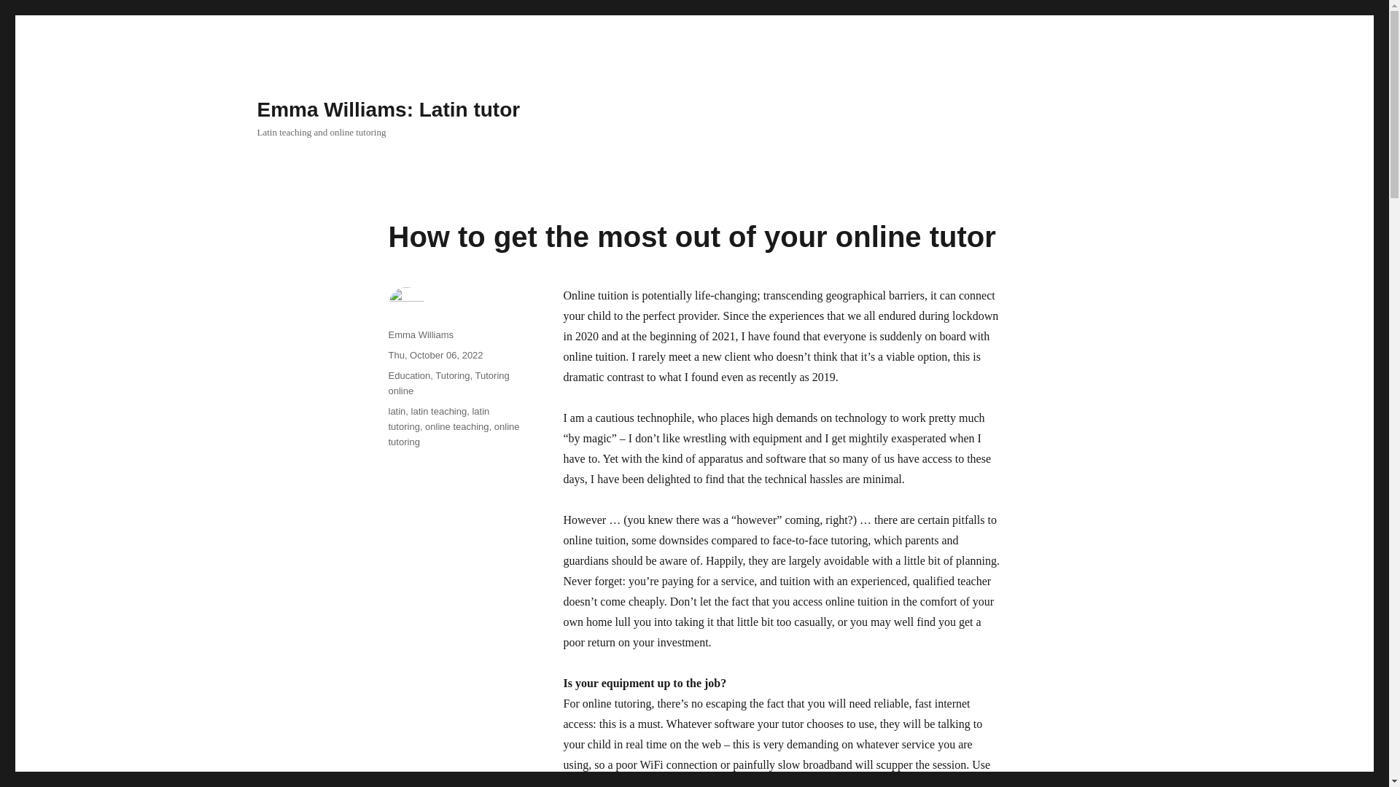 This screenshot has height=787, width=1400. I want to click on online tutoring, so click(454, 434).